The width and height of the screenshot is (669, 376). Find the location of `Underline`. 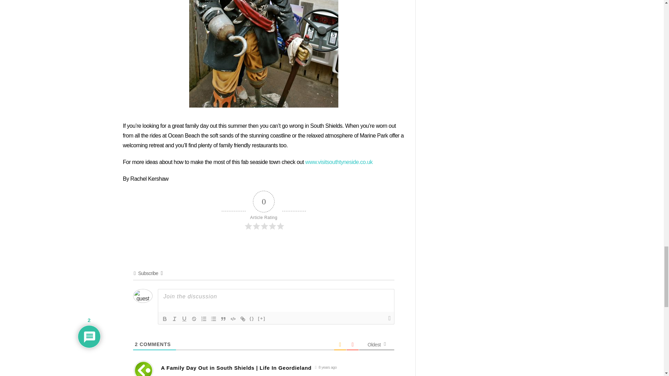

Underline is located at coordinates (184, 319).